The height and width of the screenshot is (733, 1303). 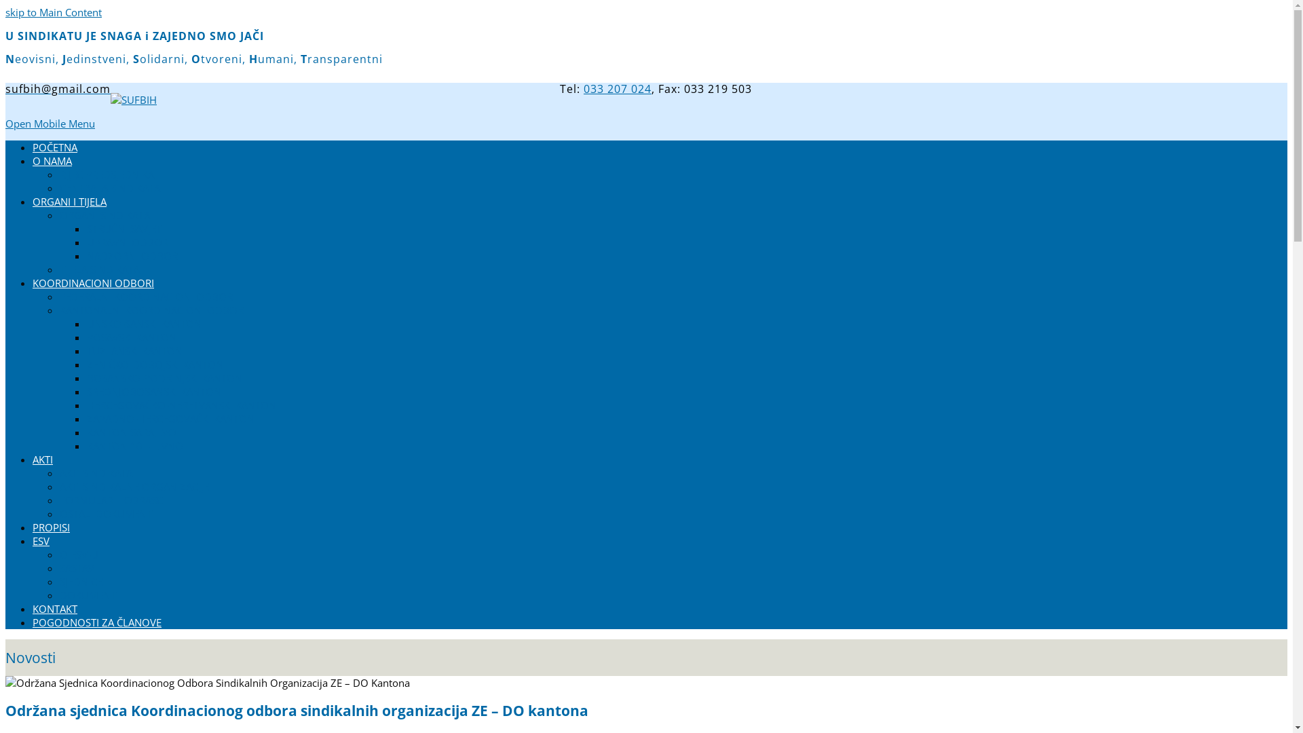 I want to click on KANTONALNI KOORDINACIONI ODBORI, so click(x=153, y=309).